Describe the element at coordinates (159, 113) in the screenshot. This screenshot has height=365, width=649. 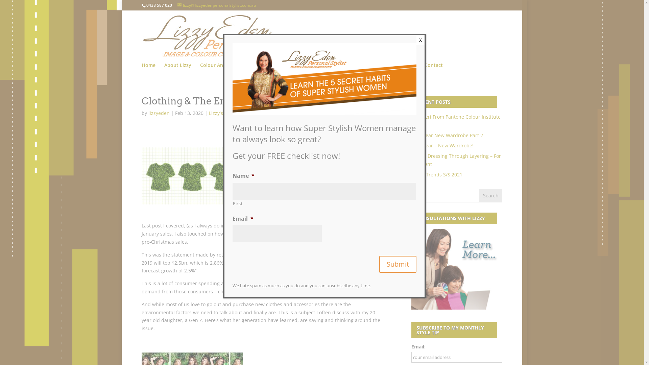
I see `lizzyeden` at that location.